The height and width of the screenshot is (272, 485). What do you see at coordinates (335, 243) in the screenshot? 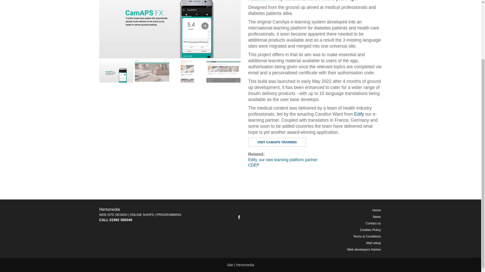
I see `Mail setup` at bounding box center [335, 243].